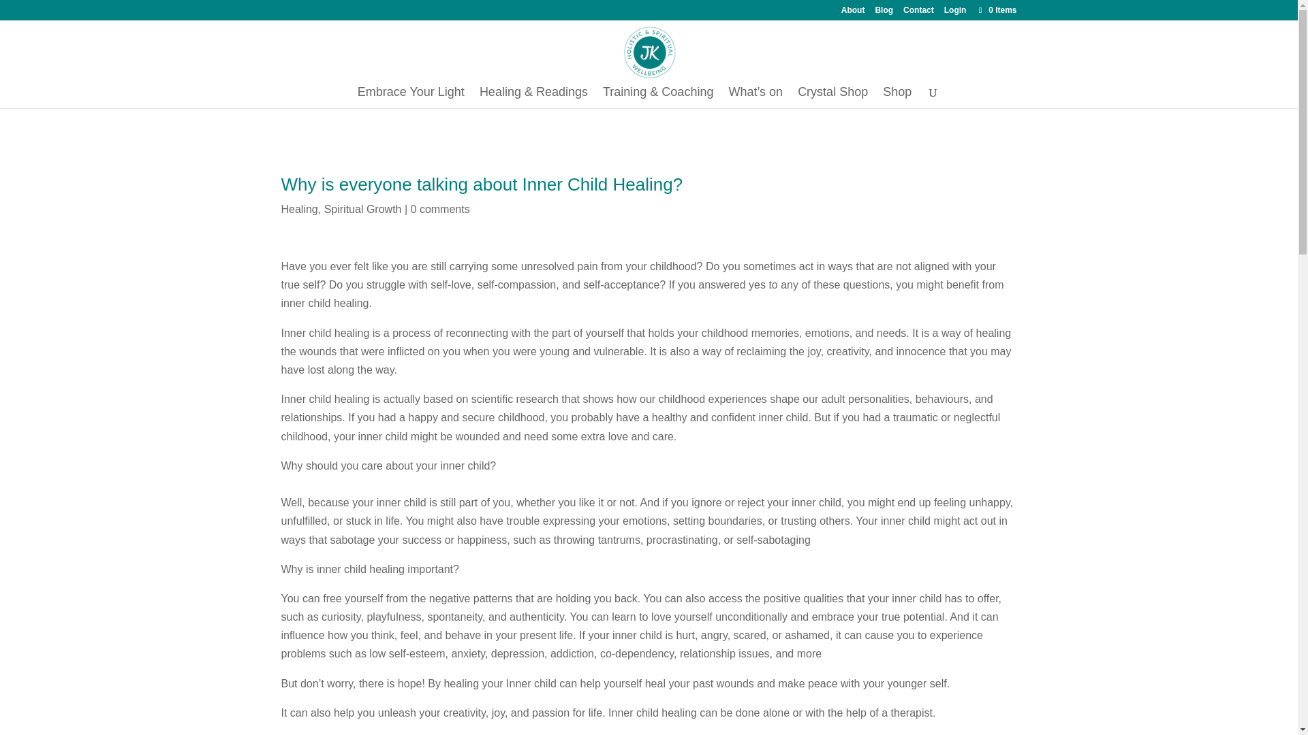  I want to click on Contact, so click(918, 13).